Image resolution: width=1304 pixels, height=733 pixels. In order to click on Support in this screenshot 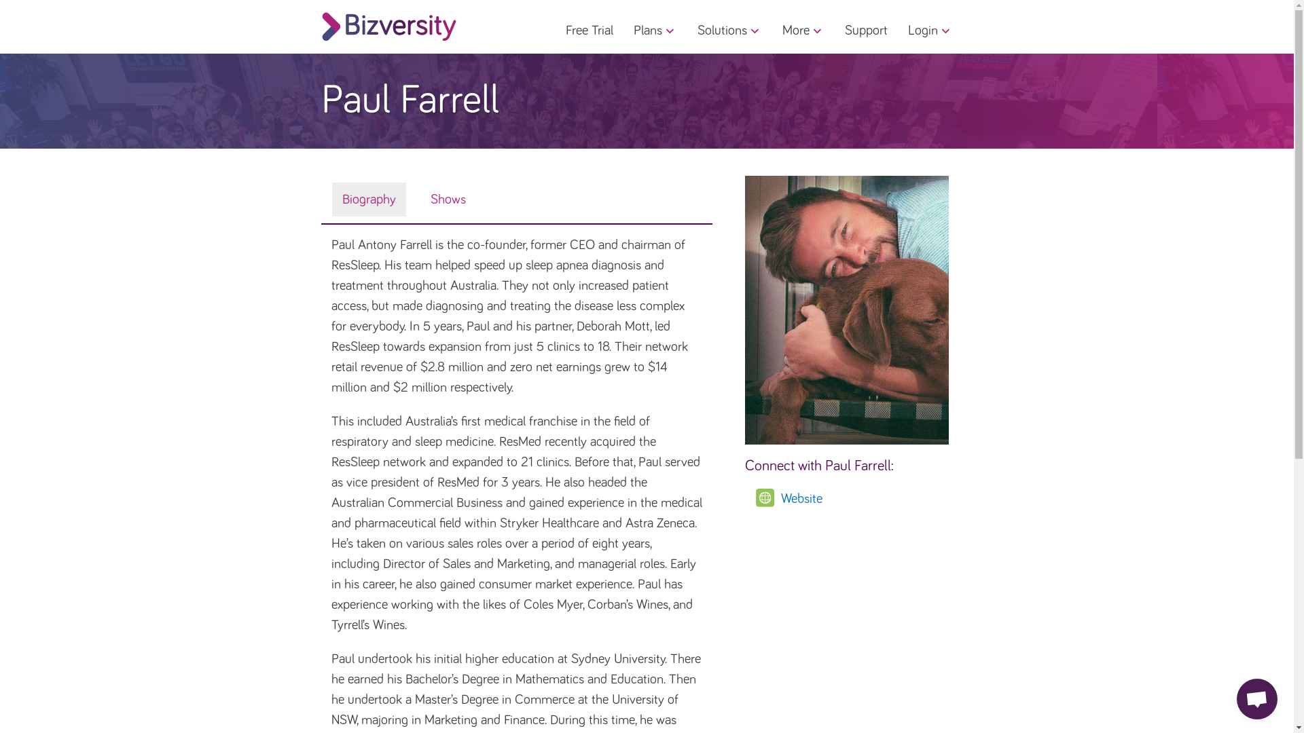, I will do `click(867, 31)`.